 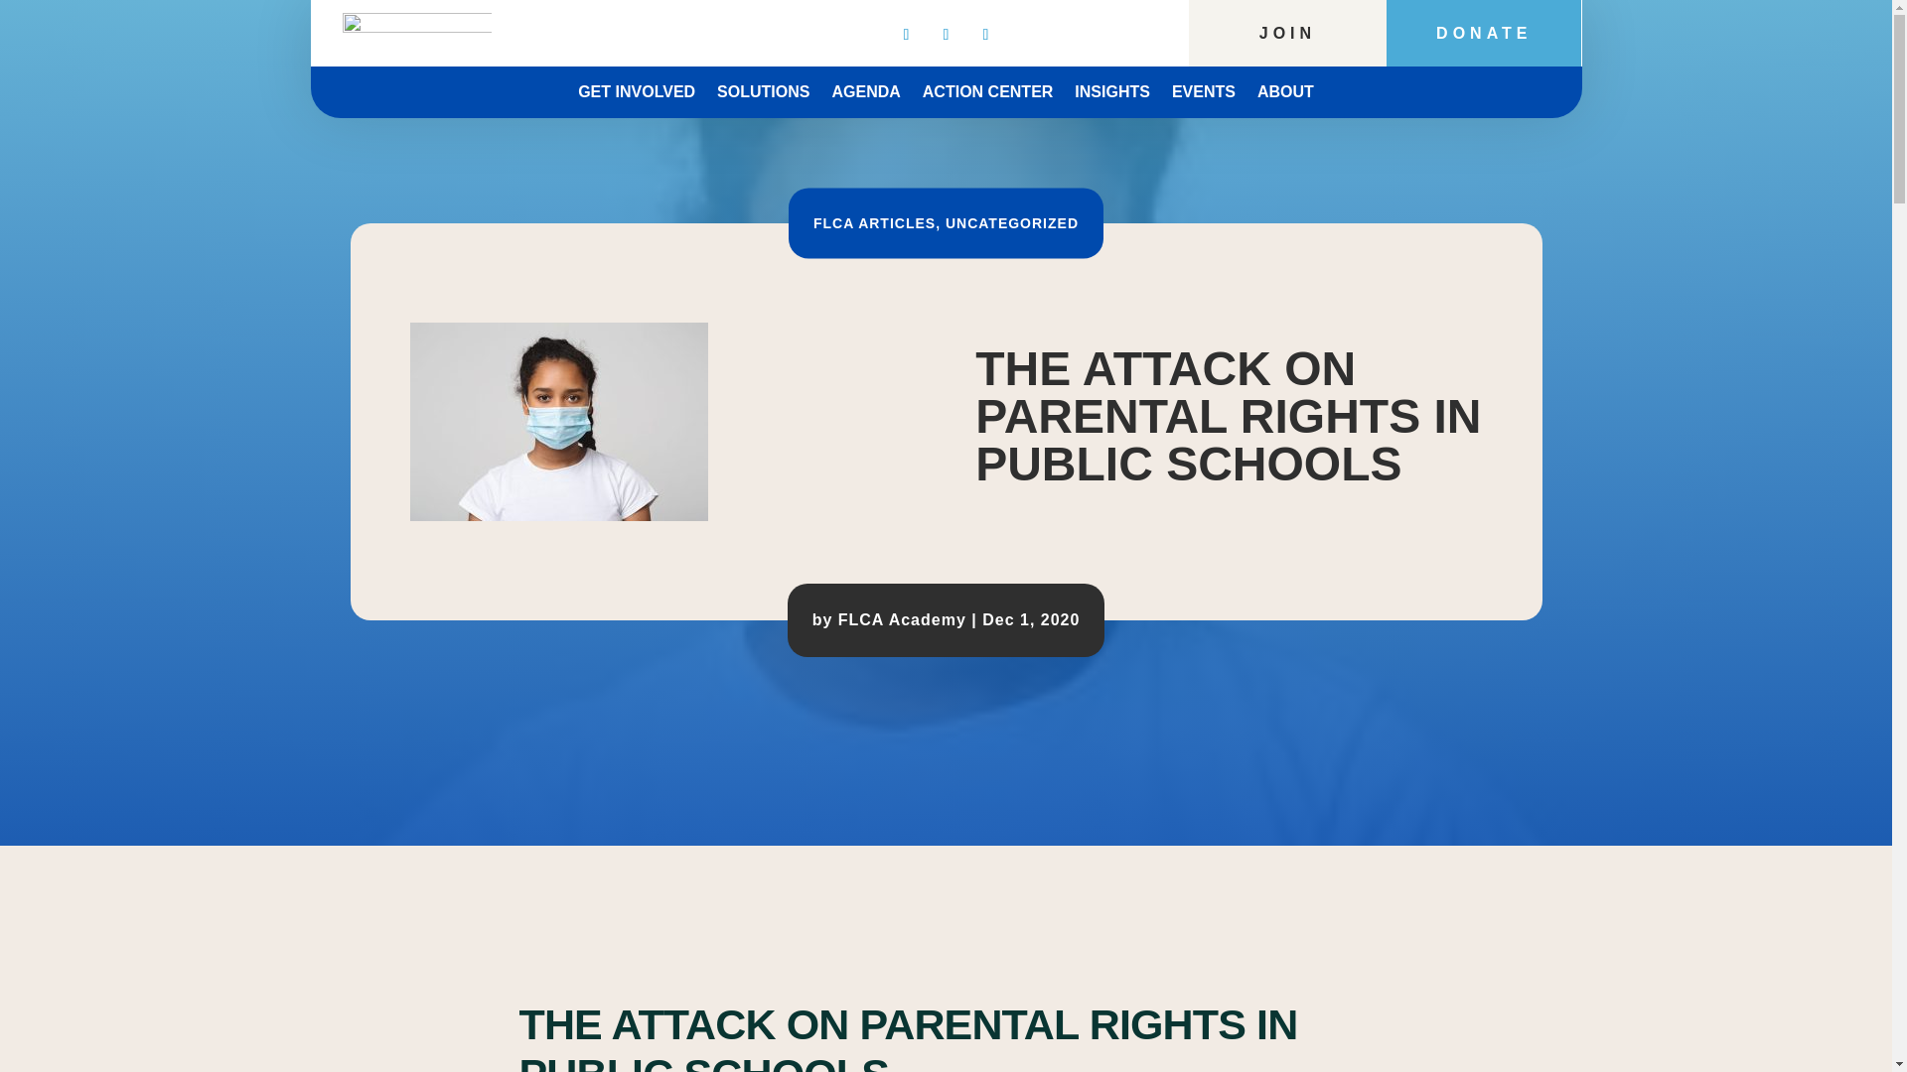 What do you see at coordinates (985, 34) in the screenshot?
I see `Follow on Instagram` at bounding box center [985, 34].